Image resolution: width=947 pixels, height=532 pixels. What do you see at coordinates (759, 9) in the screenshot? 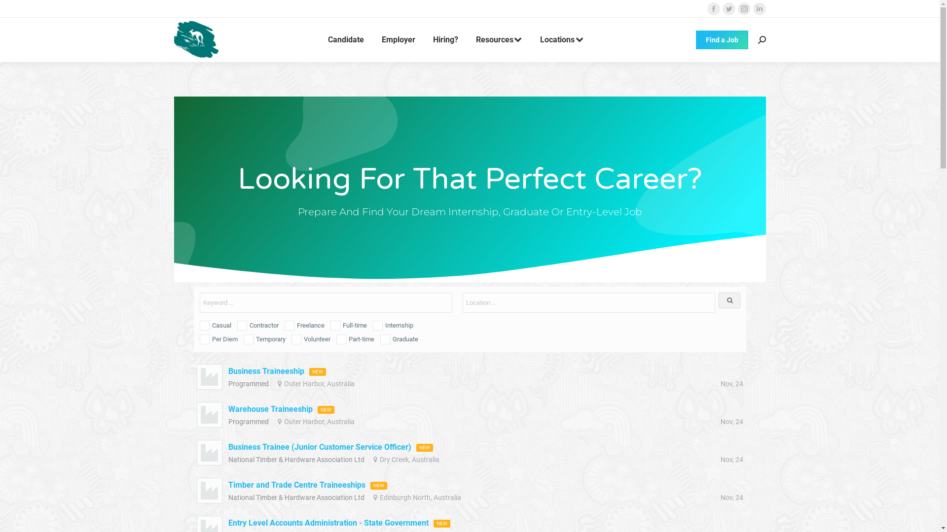
I see `Linkedin page opens in new window` at bounding box center [759, 9].